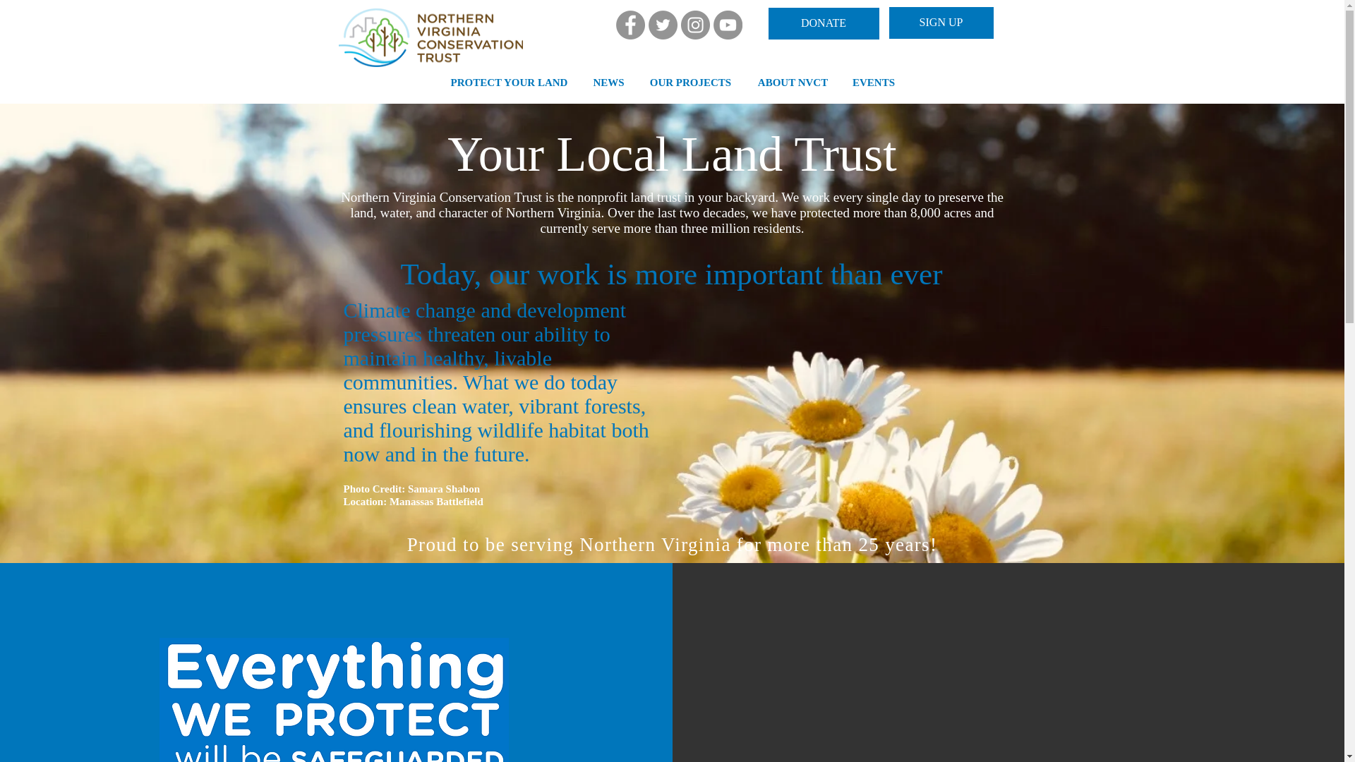 This screenshot has width=1355, height=762. Describe the element at coordinates (941, 23) in the screenshot. I see `SIGN UP` at that location.